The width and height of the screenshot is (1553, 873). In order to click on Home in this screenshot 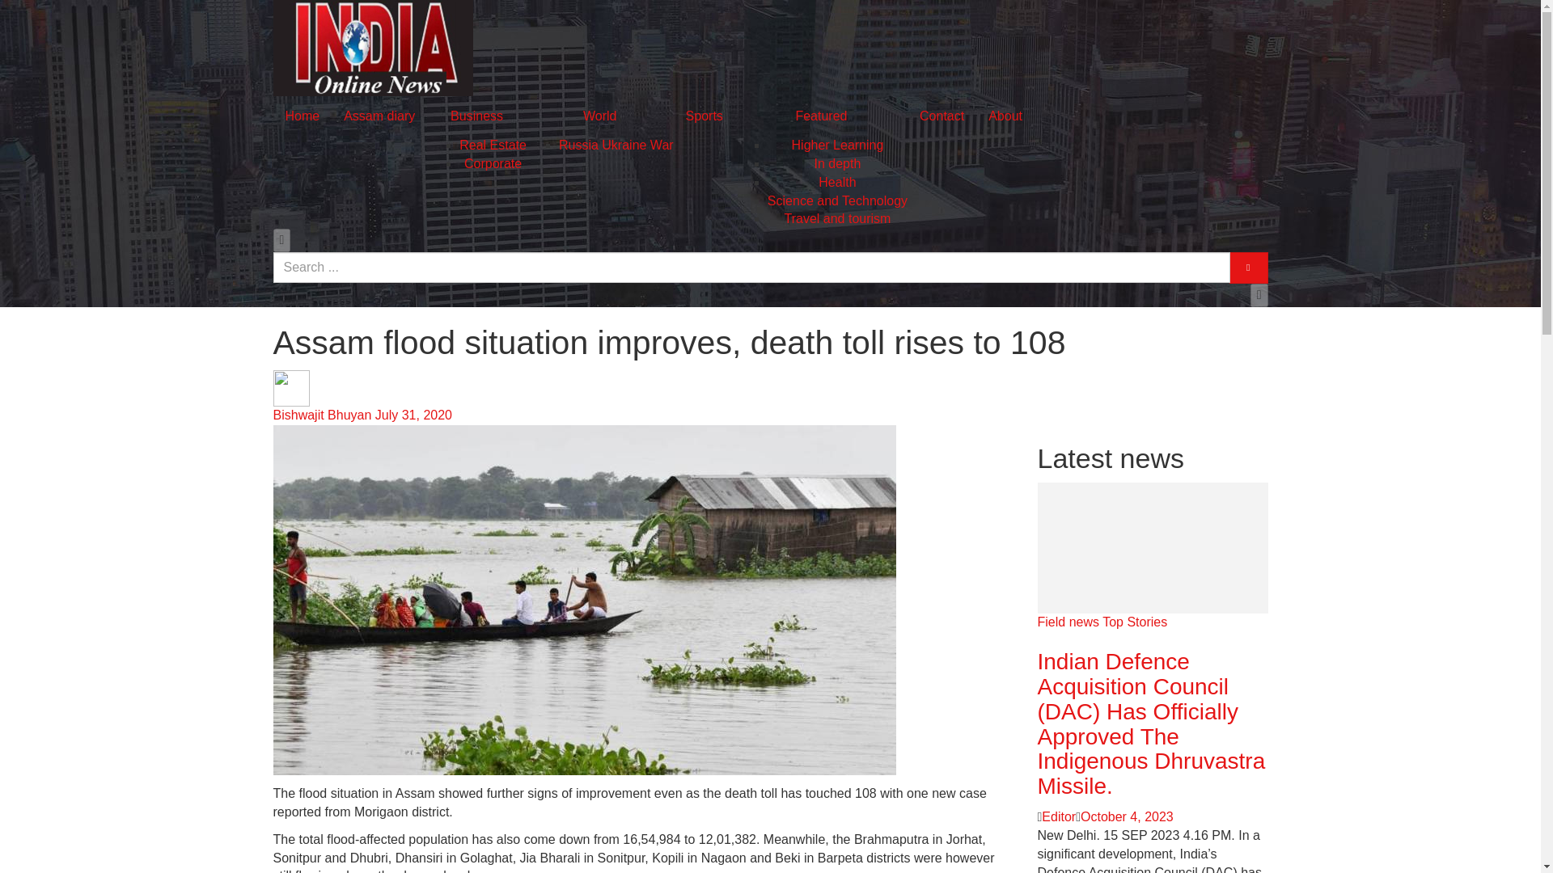, I will do `click(303, 116)`.